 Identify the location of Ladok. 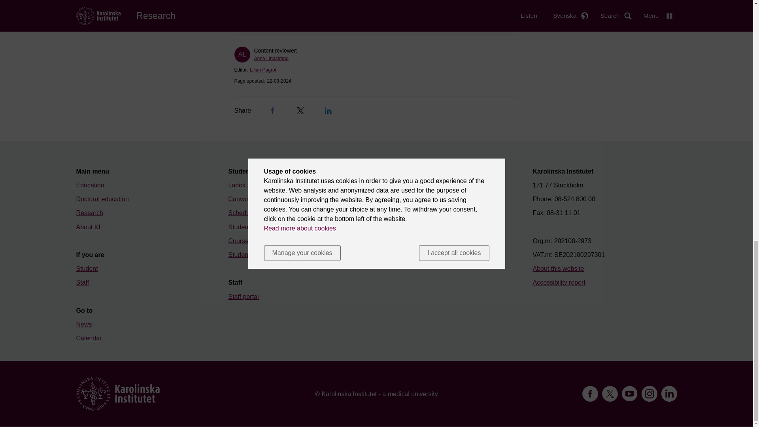
(237, 185).